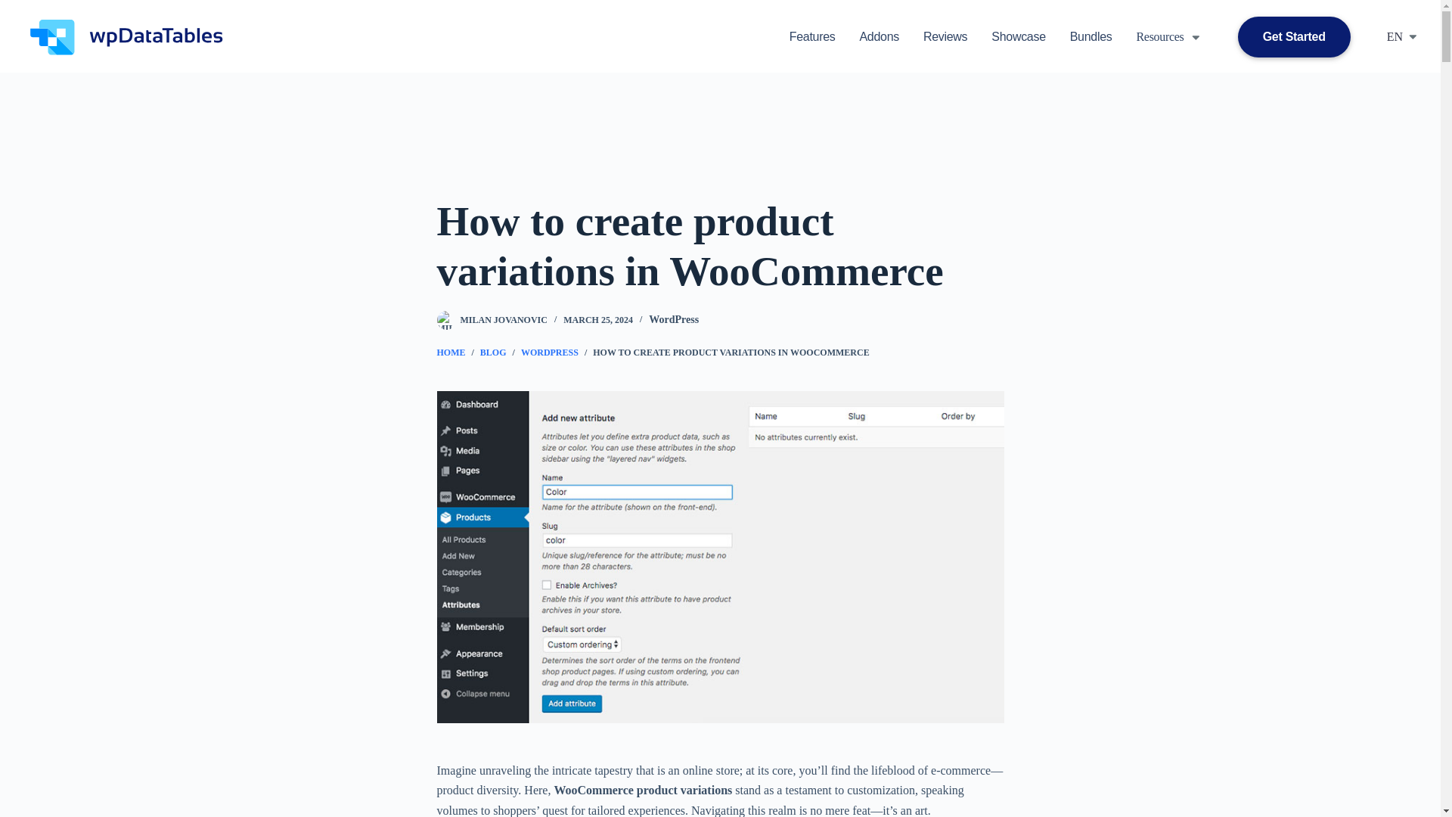 This screenshot has height=817, width=1452. What do you see at coordinates (1294, 36) in the screenshot?
I see `Get Started` at bounding box center [1294, 36].